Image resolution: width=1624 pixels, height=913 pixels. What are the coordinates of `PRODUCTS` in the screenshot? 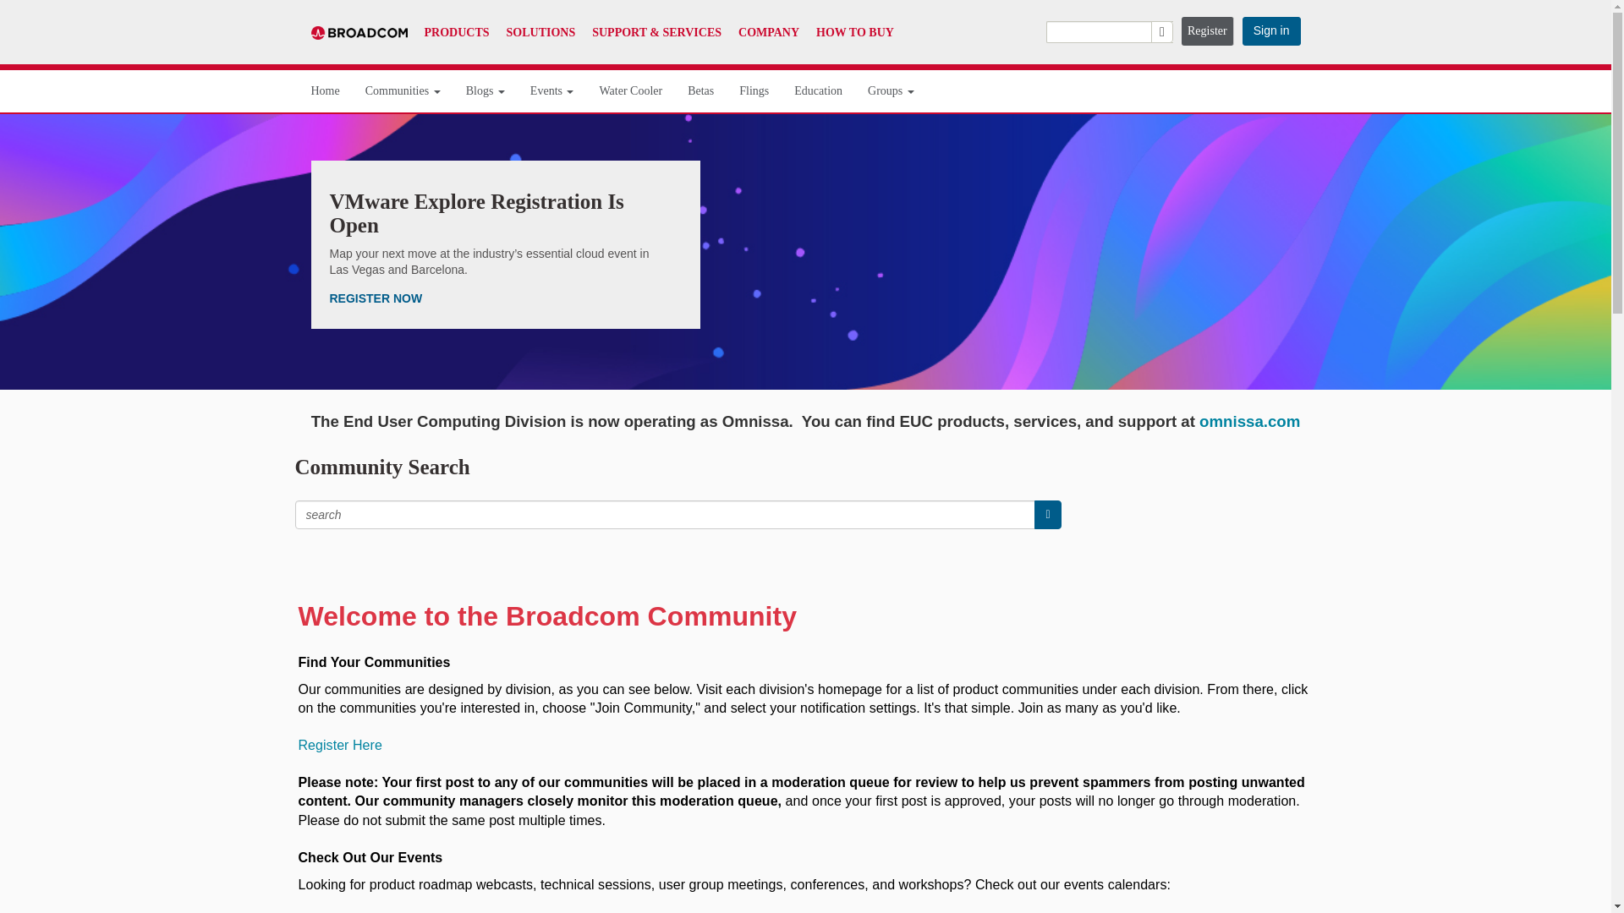 It's located at (457, 32).